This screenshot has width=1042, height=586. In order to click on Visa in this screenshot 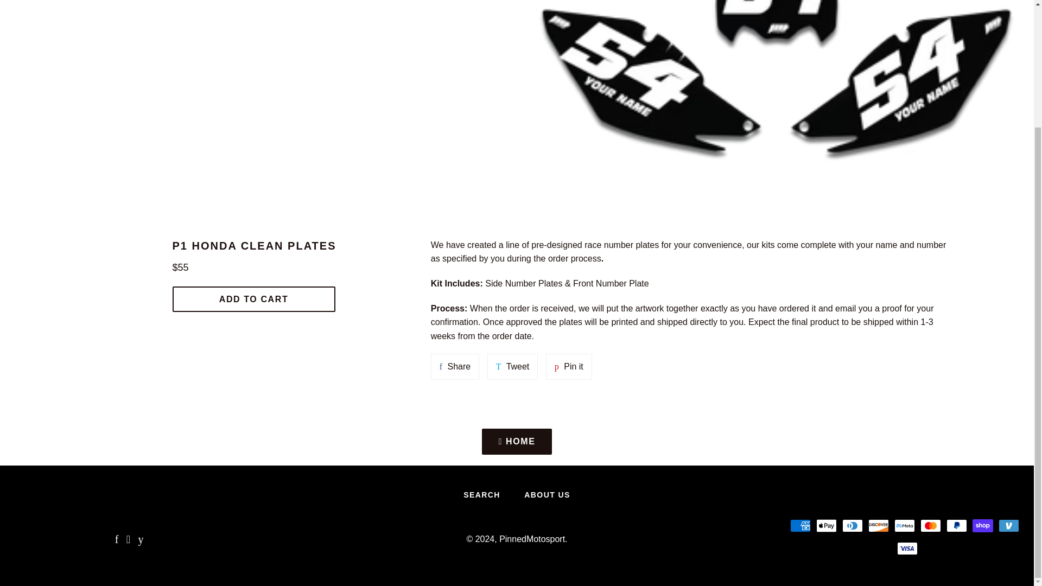, I will do `click(982, 525)`.